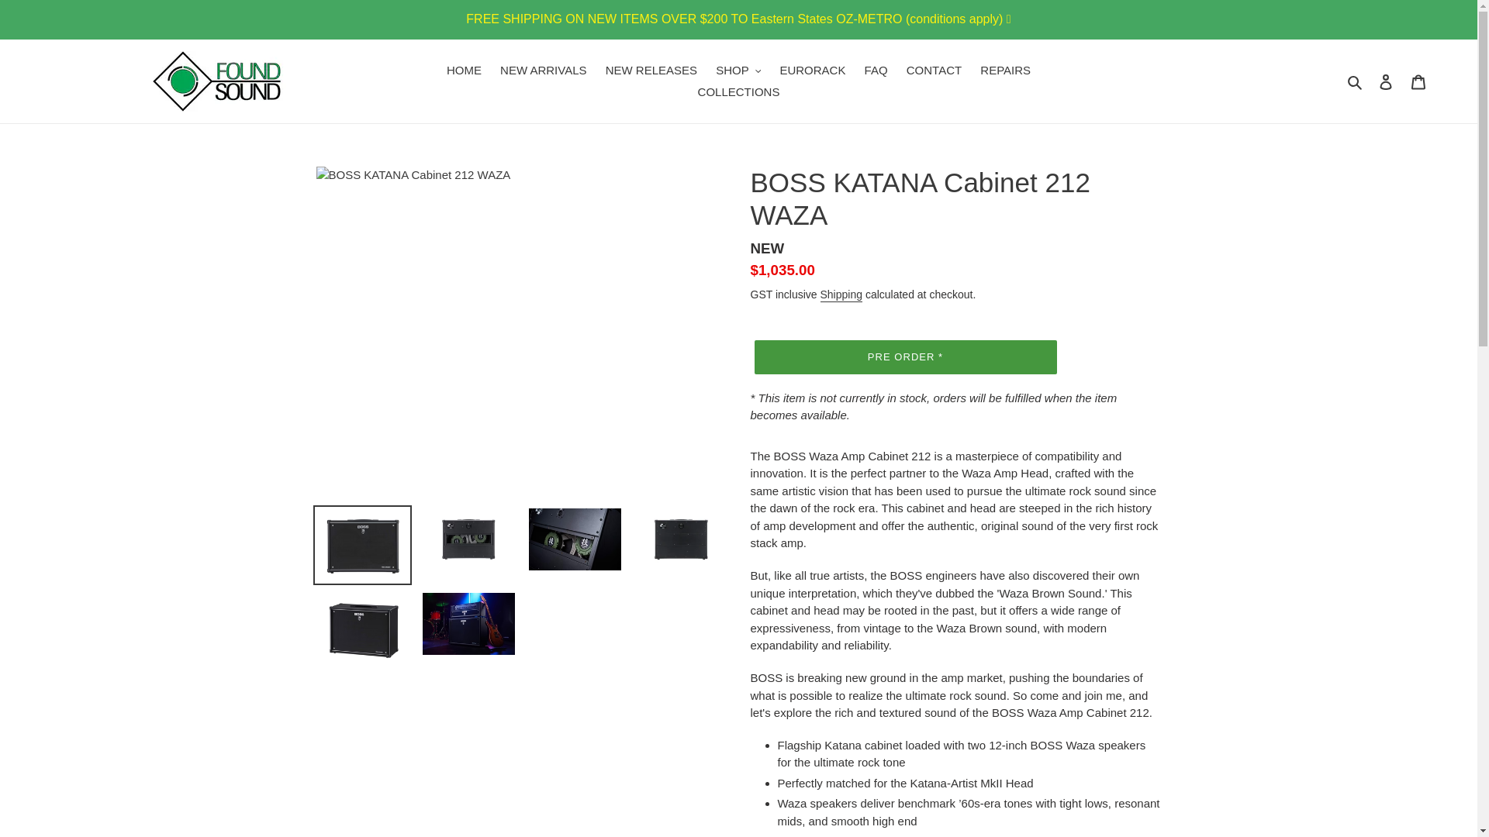 This screenshot has width=1489, height=837. I want to click on Cart, so click(1418, 82).